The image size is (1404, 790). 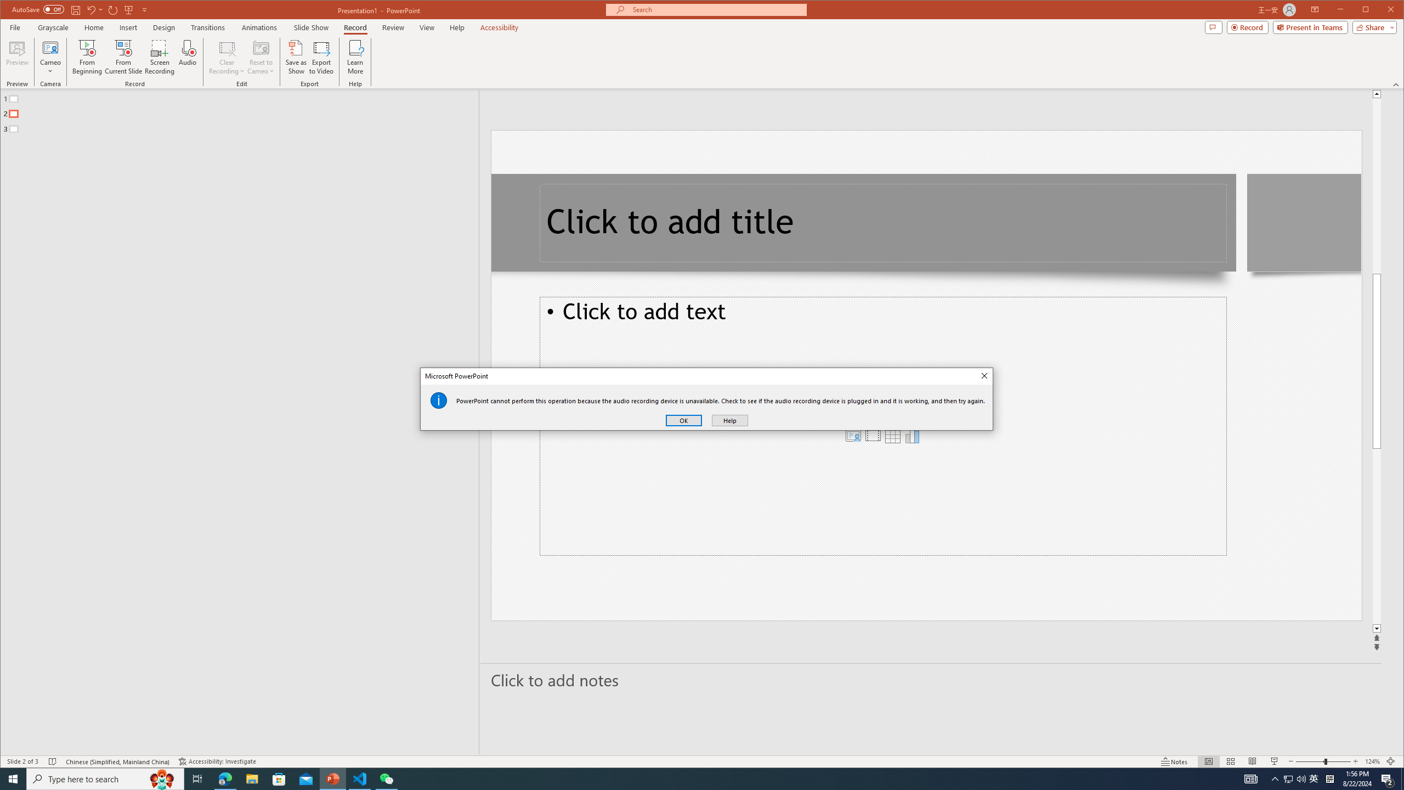 What do you see at coordinates (386, 779) in the screenshot?
I see `WeChat - 1 running window` at bounding box center [386, 779].